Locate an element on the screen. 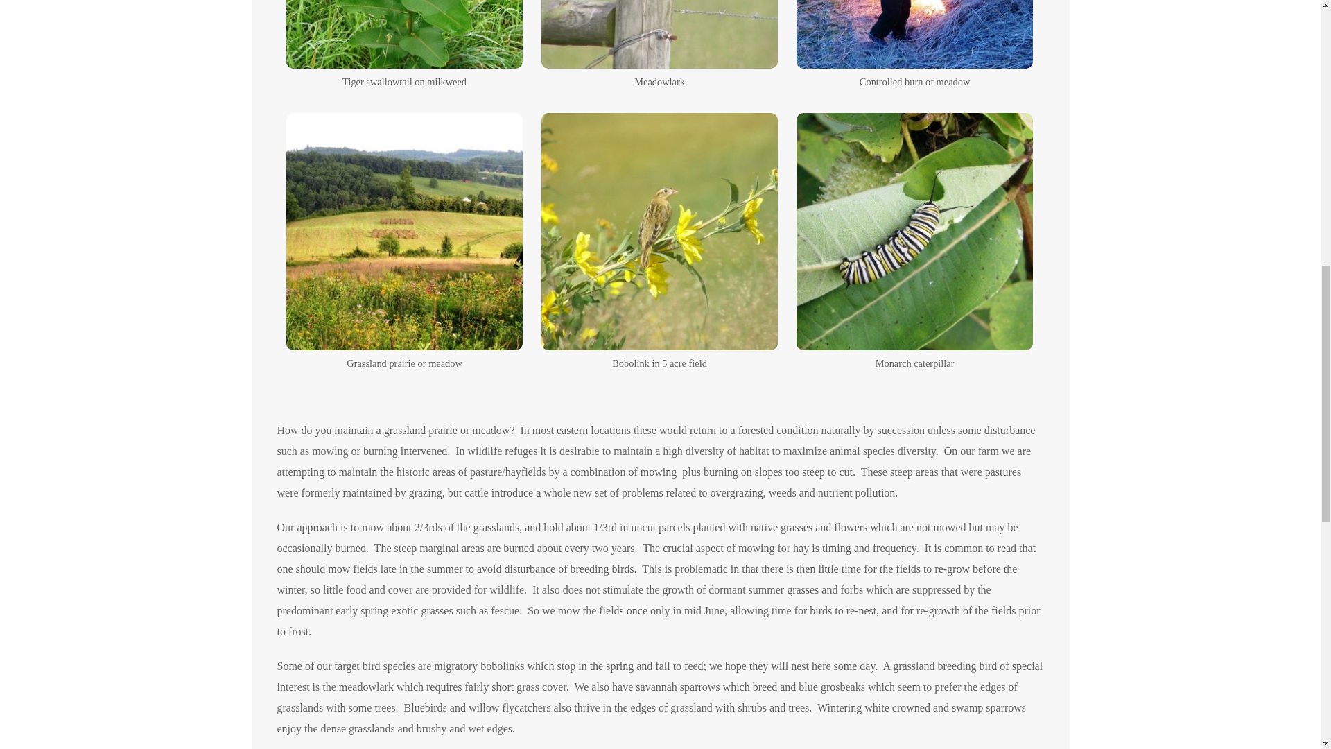 This screenshot has height=749, width=1331. Controlled burn of meadow is located at coordinates (915, 35).